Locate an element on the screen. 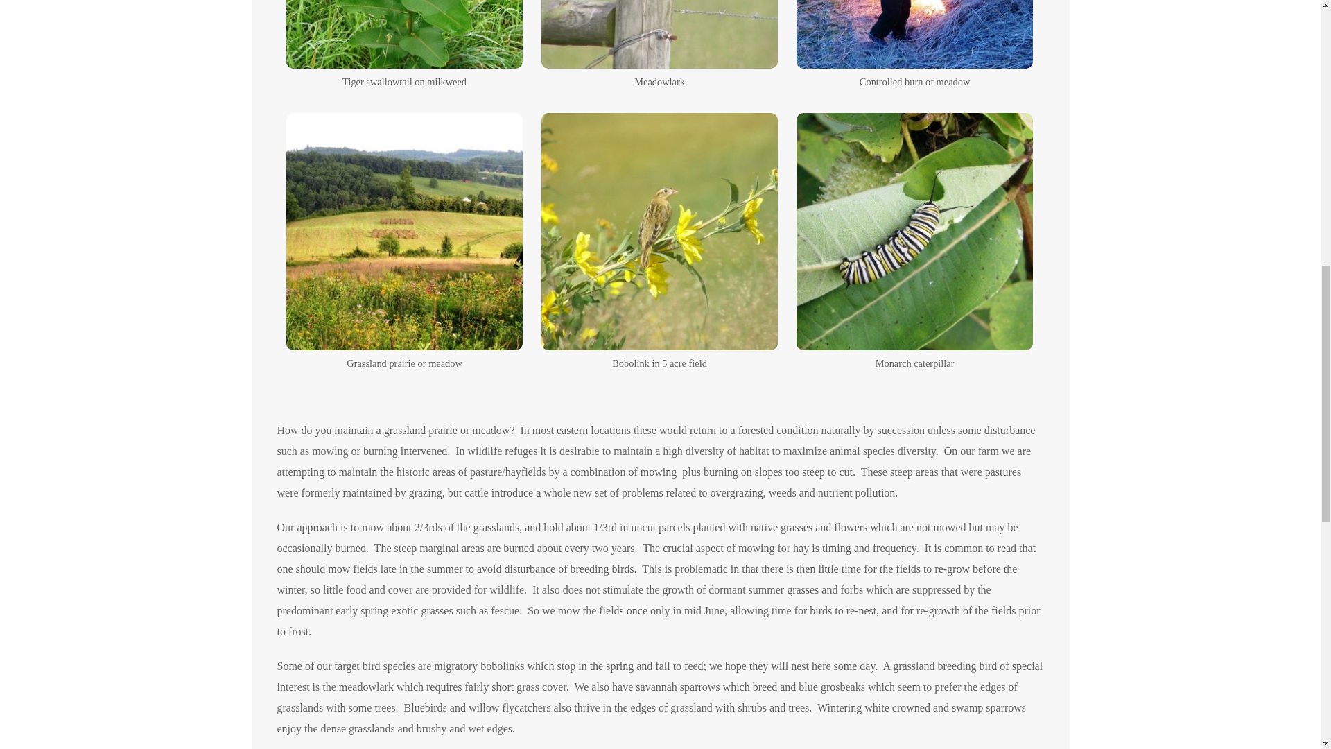 This screenshot has height=749, width=1331. Controlled burn of meadow is located at coordinates (915, 35).